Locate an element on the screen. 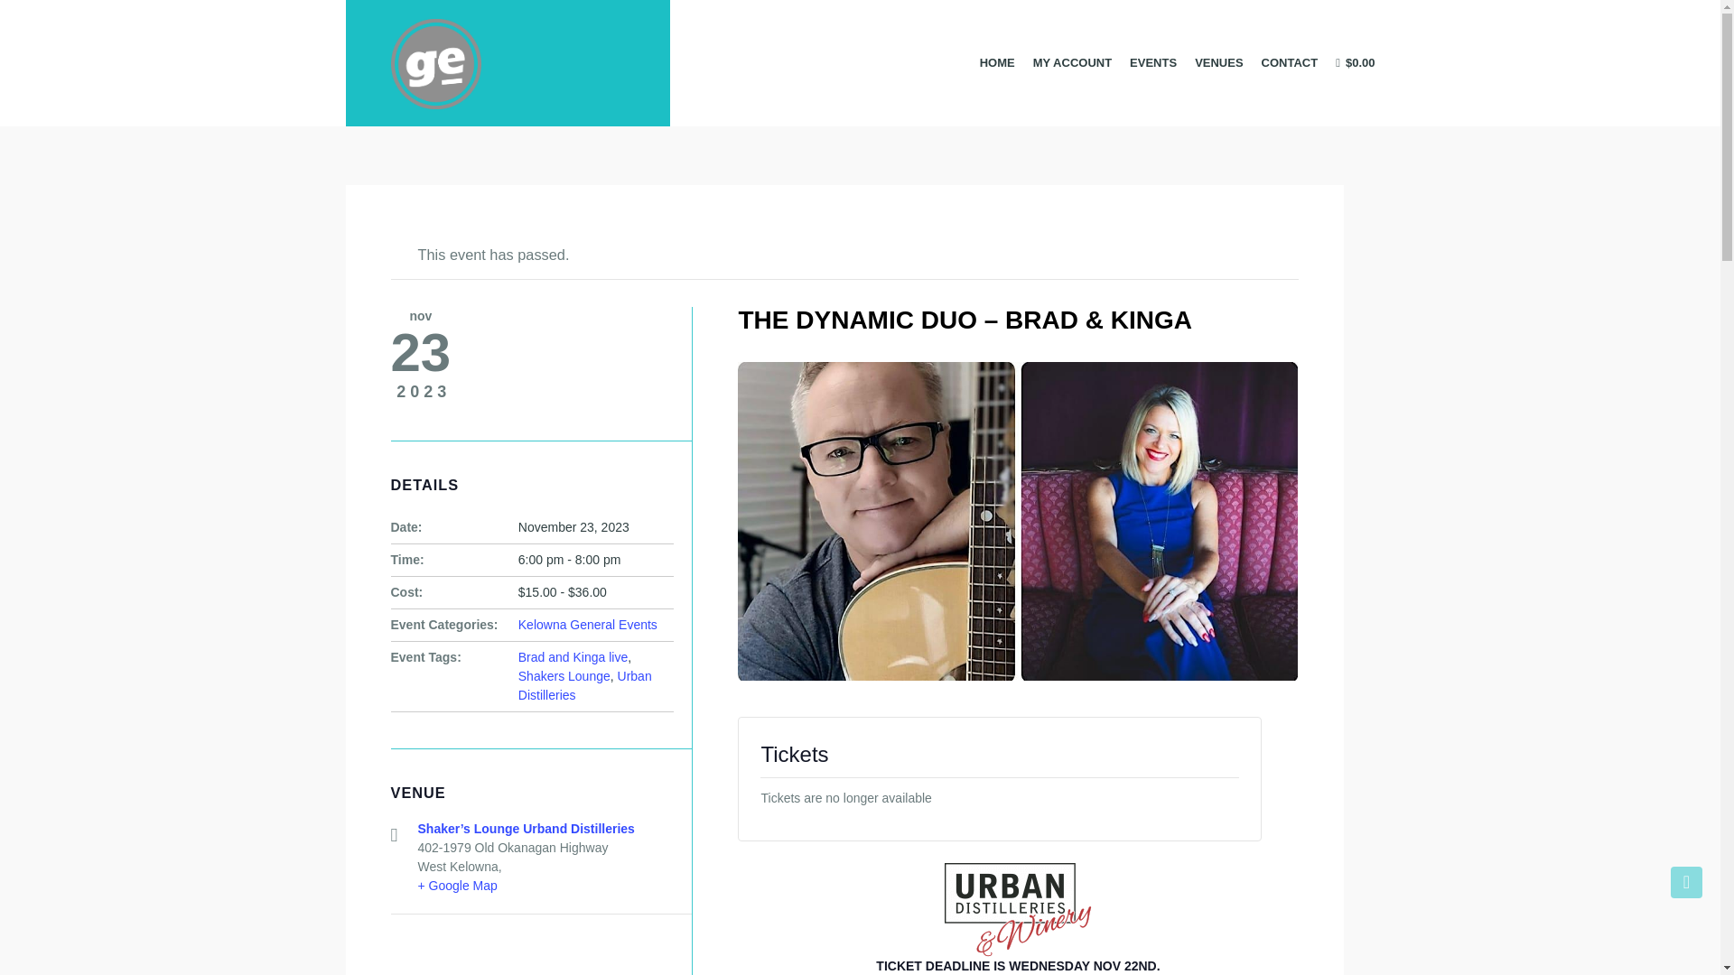  HOME is located at coordinates (997, 62).